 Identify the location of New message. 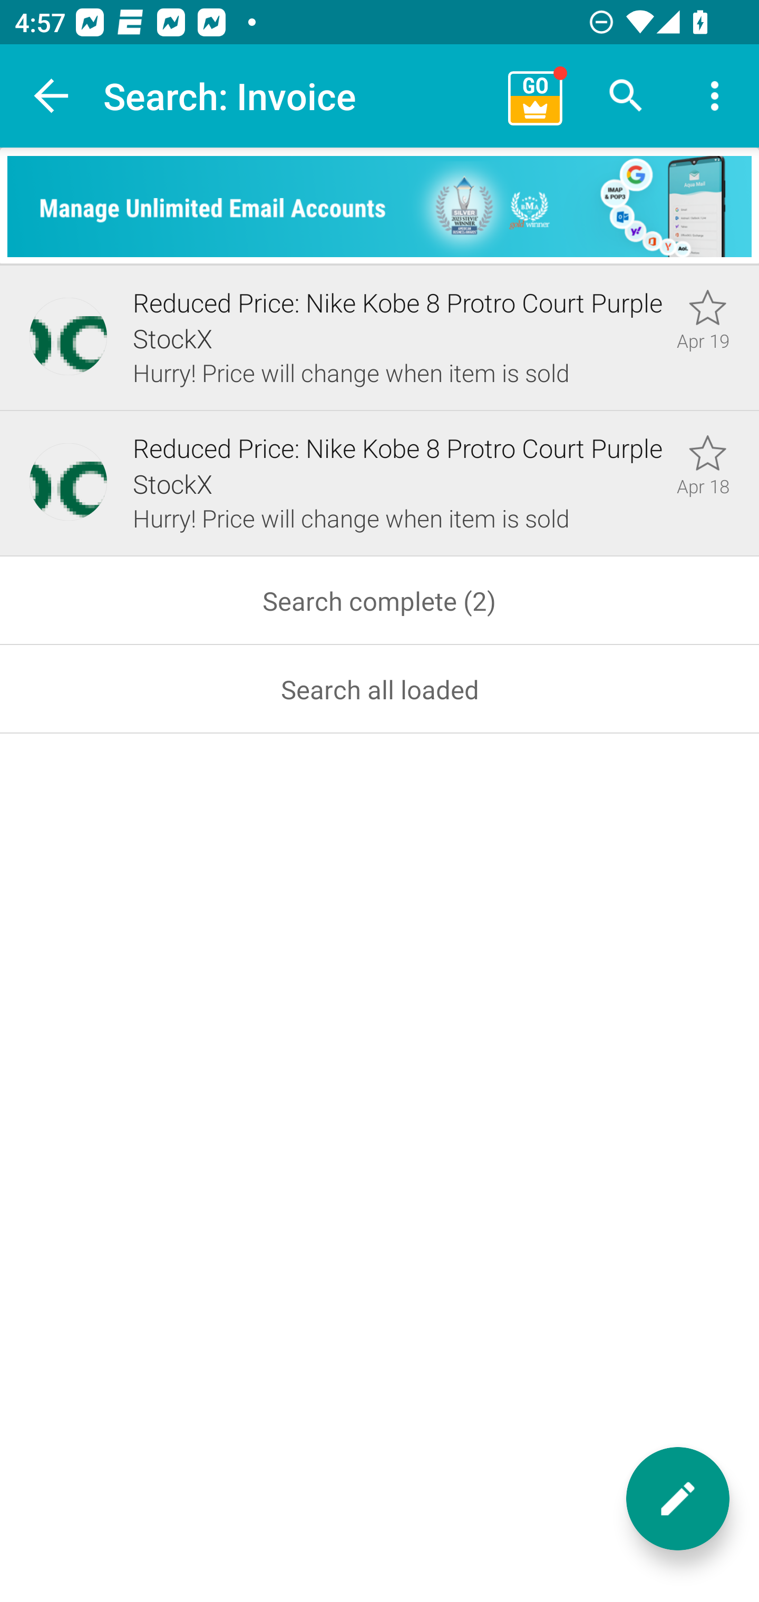
(678, 1499).